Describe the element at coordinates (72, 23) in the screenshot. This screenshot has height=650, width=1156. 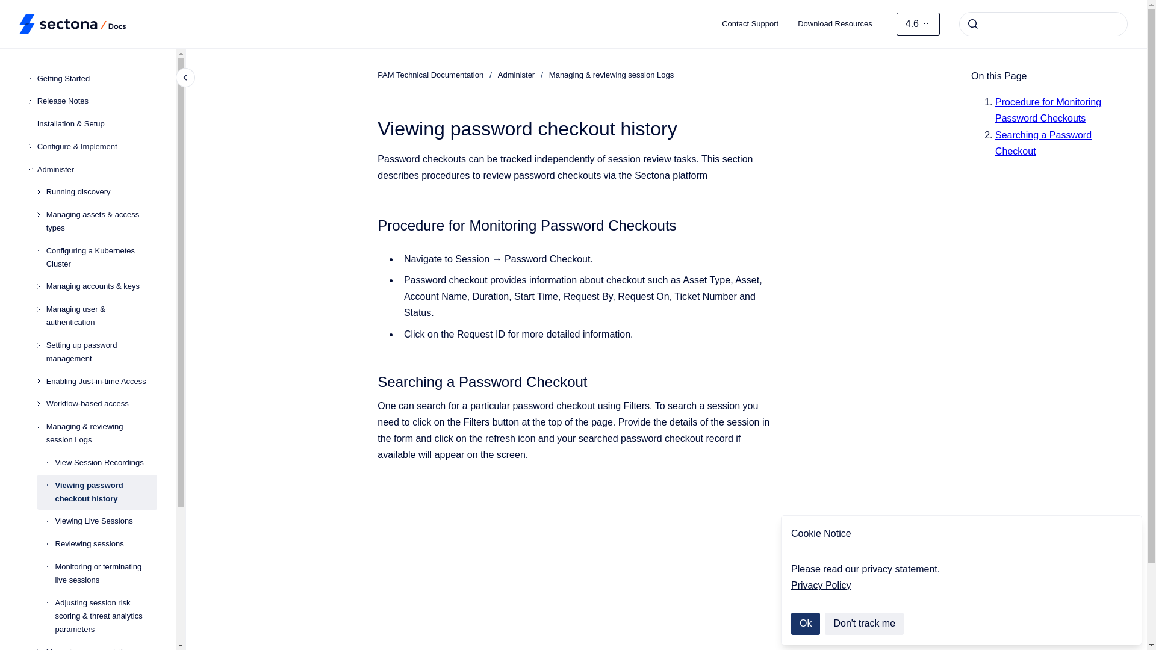
I see `Go to homepage` at that location.